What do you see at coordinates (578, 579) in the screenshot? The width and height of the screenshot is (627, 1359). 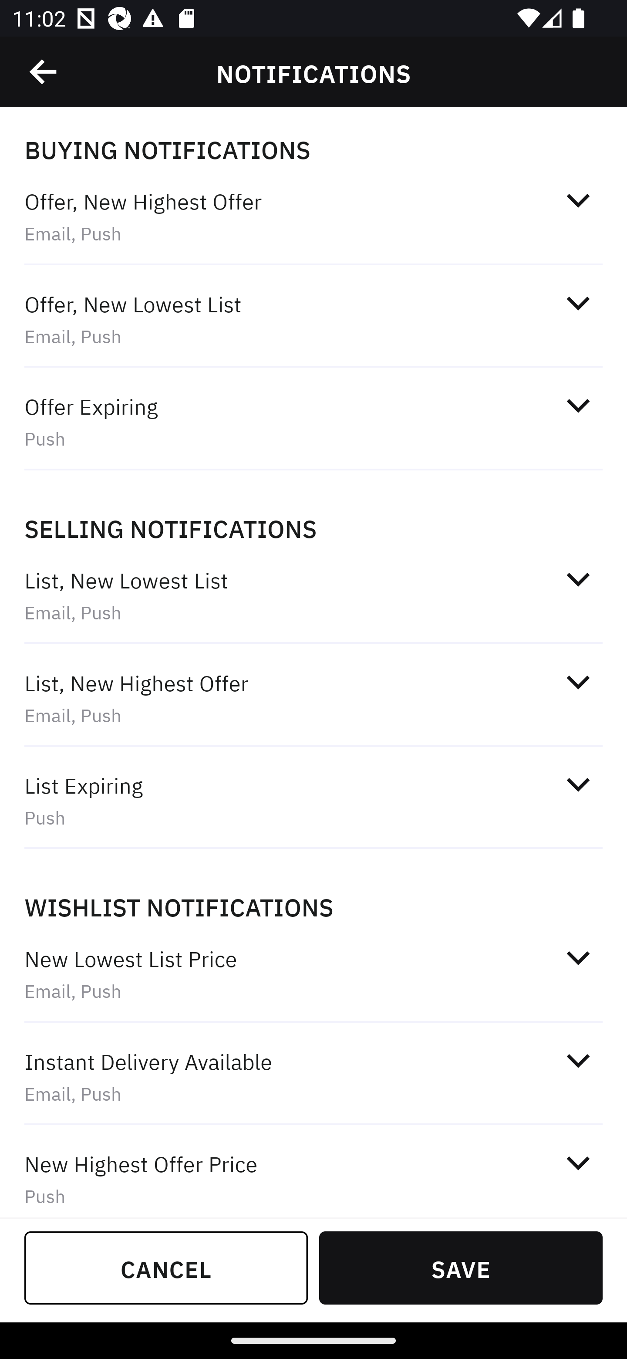 I see `` at bounding box center [578, 579].